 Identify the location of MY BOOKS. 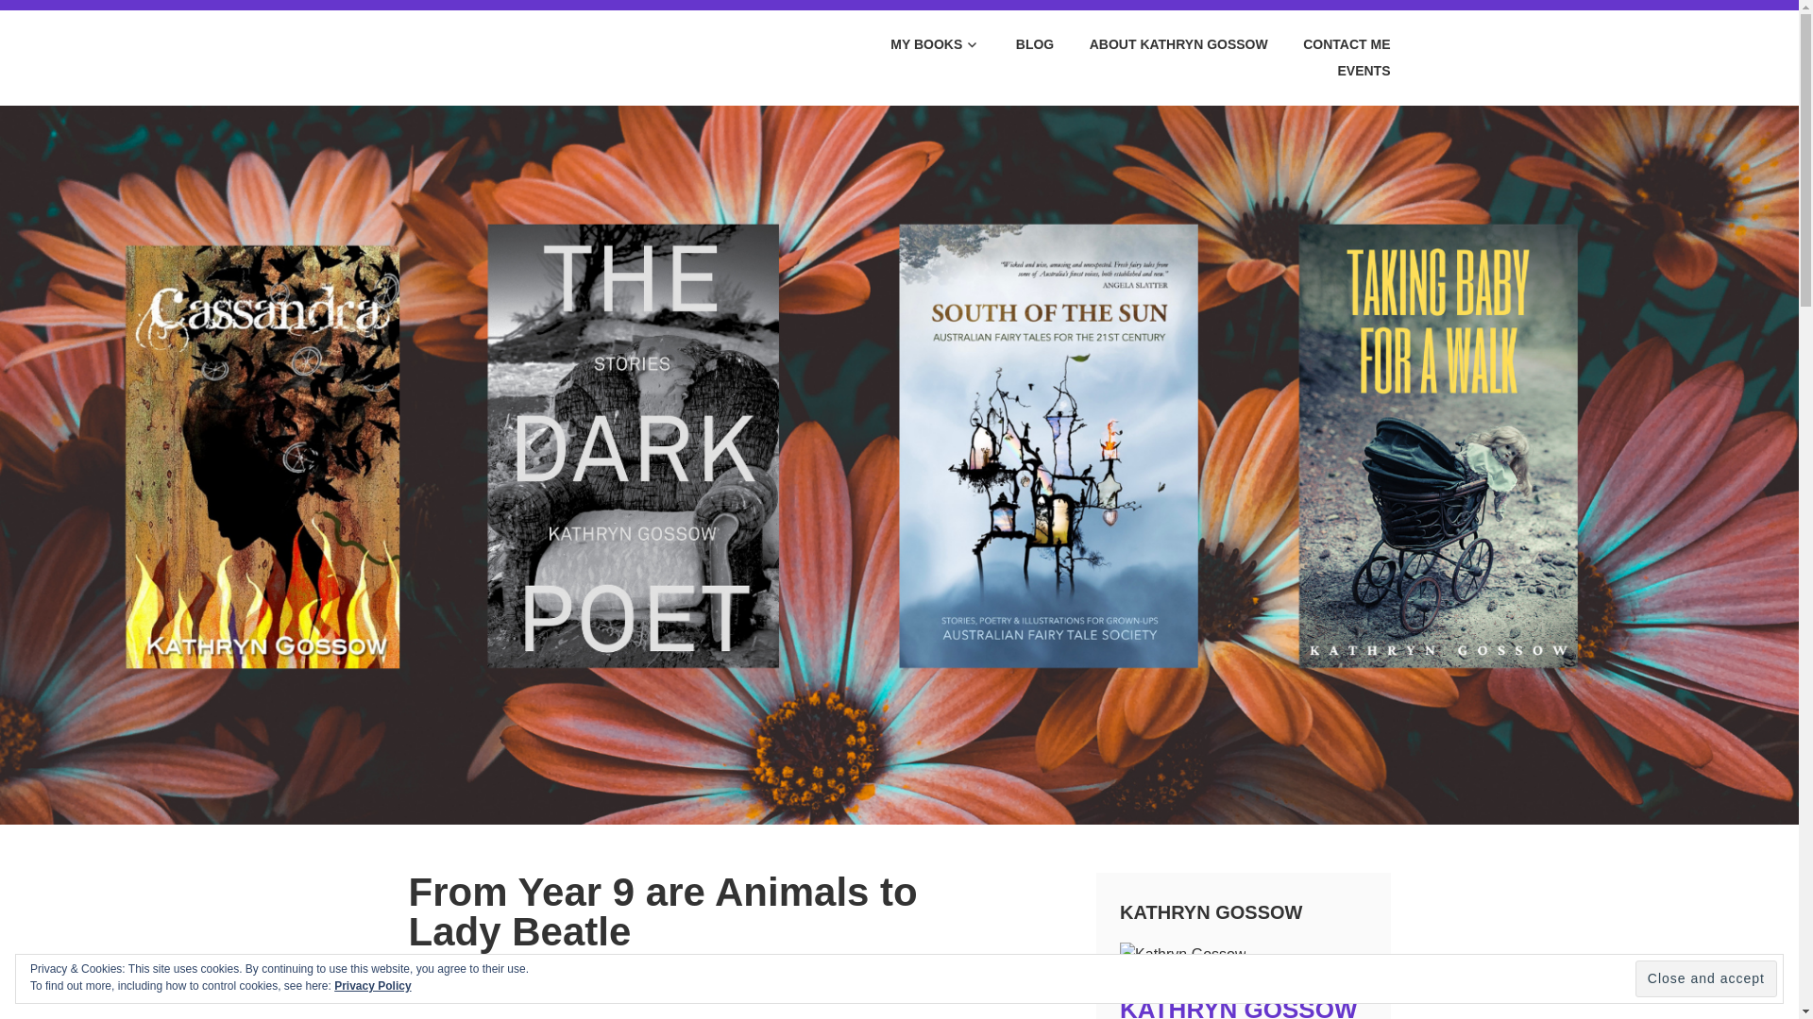
(920, 44).